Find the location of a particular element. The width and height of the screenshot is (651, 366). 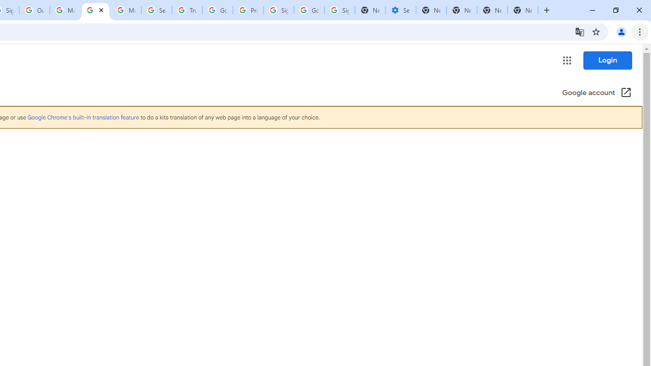

Settings - Performance is located at coordinates (400, 10).